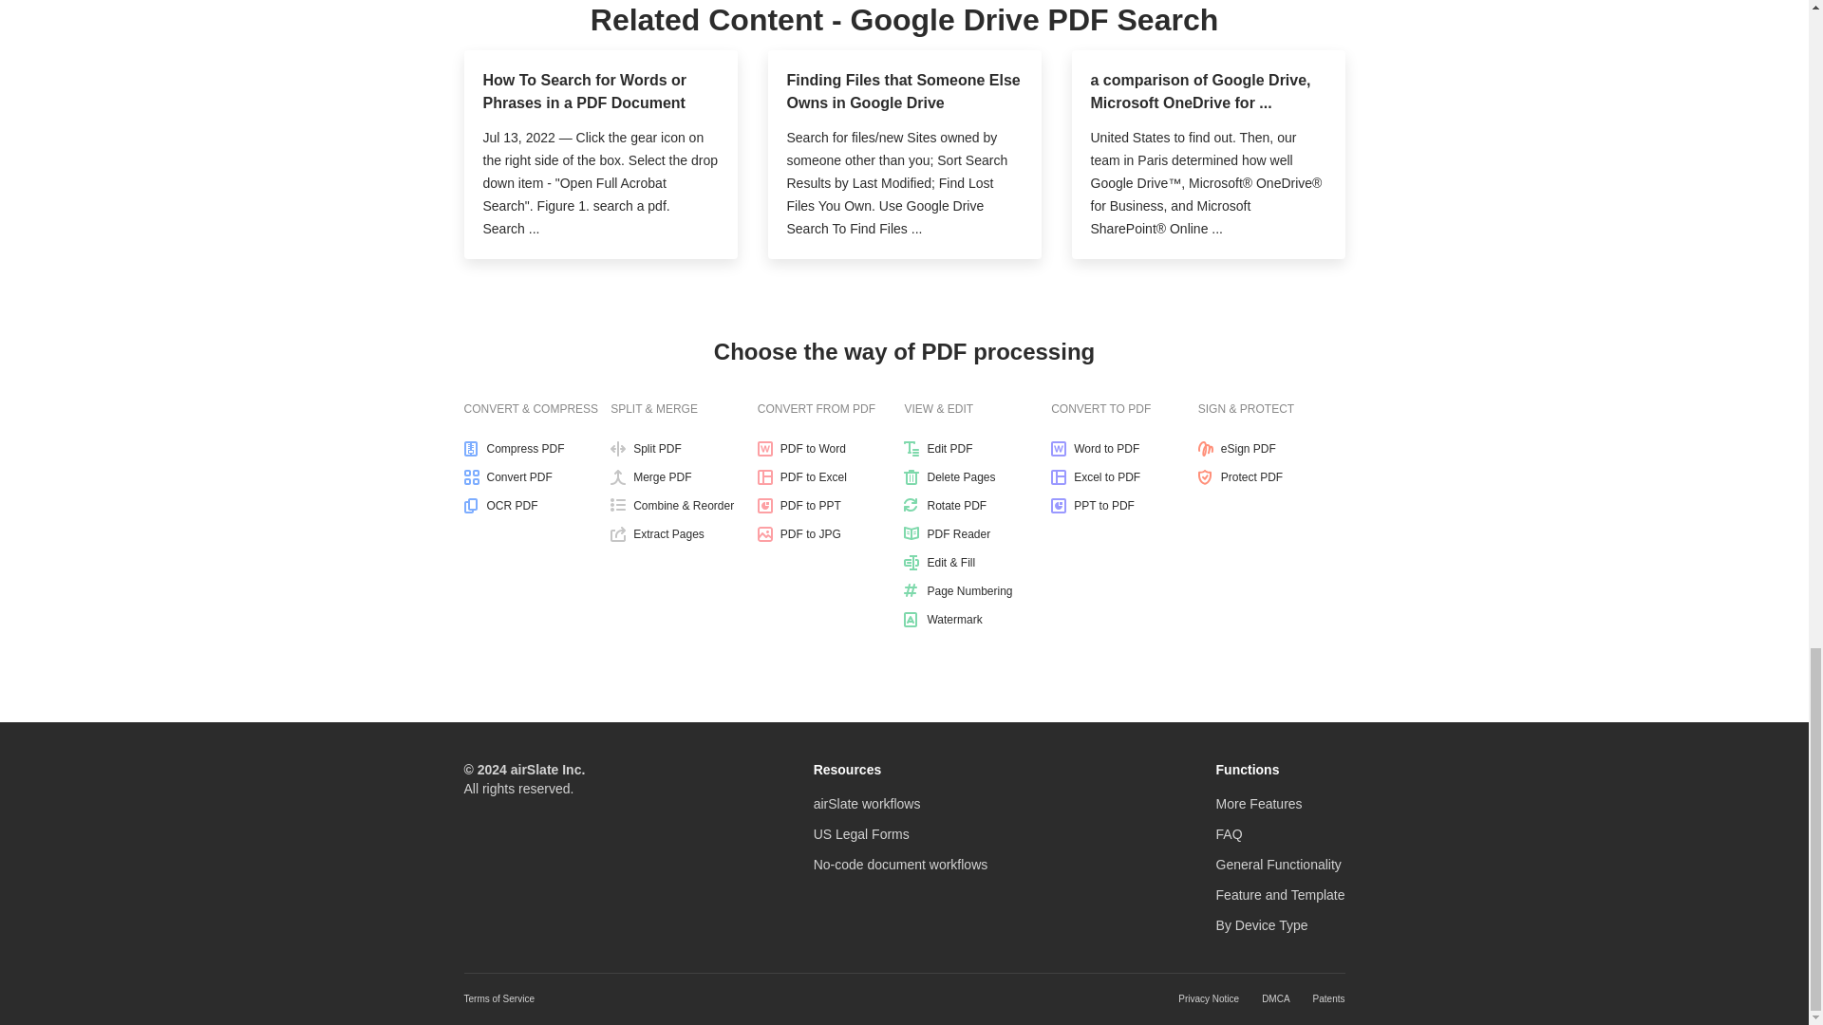  Describe the element at coordinates (684, 534) in the screenshot. I see `Extract Pages` at that location.